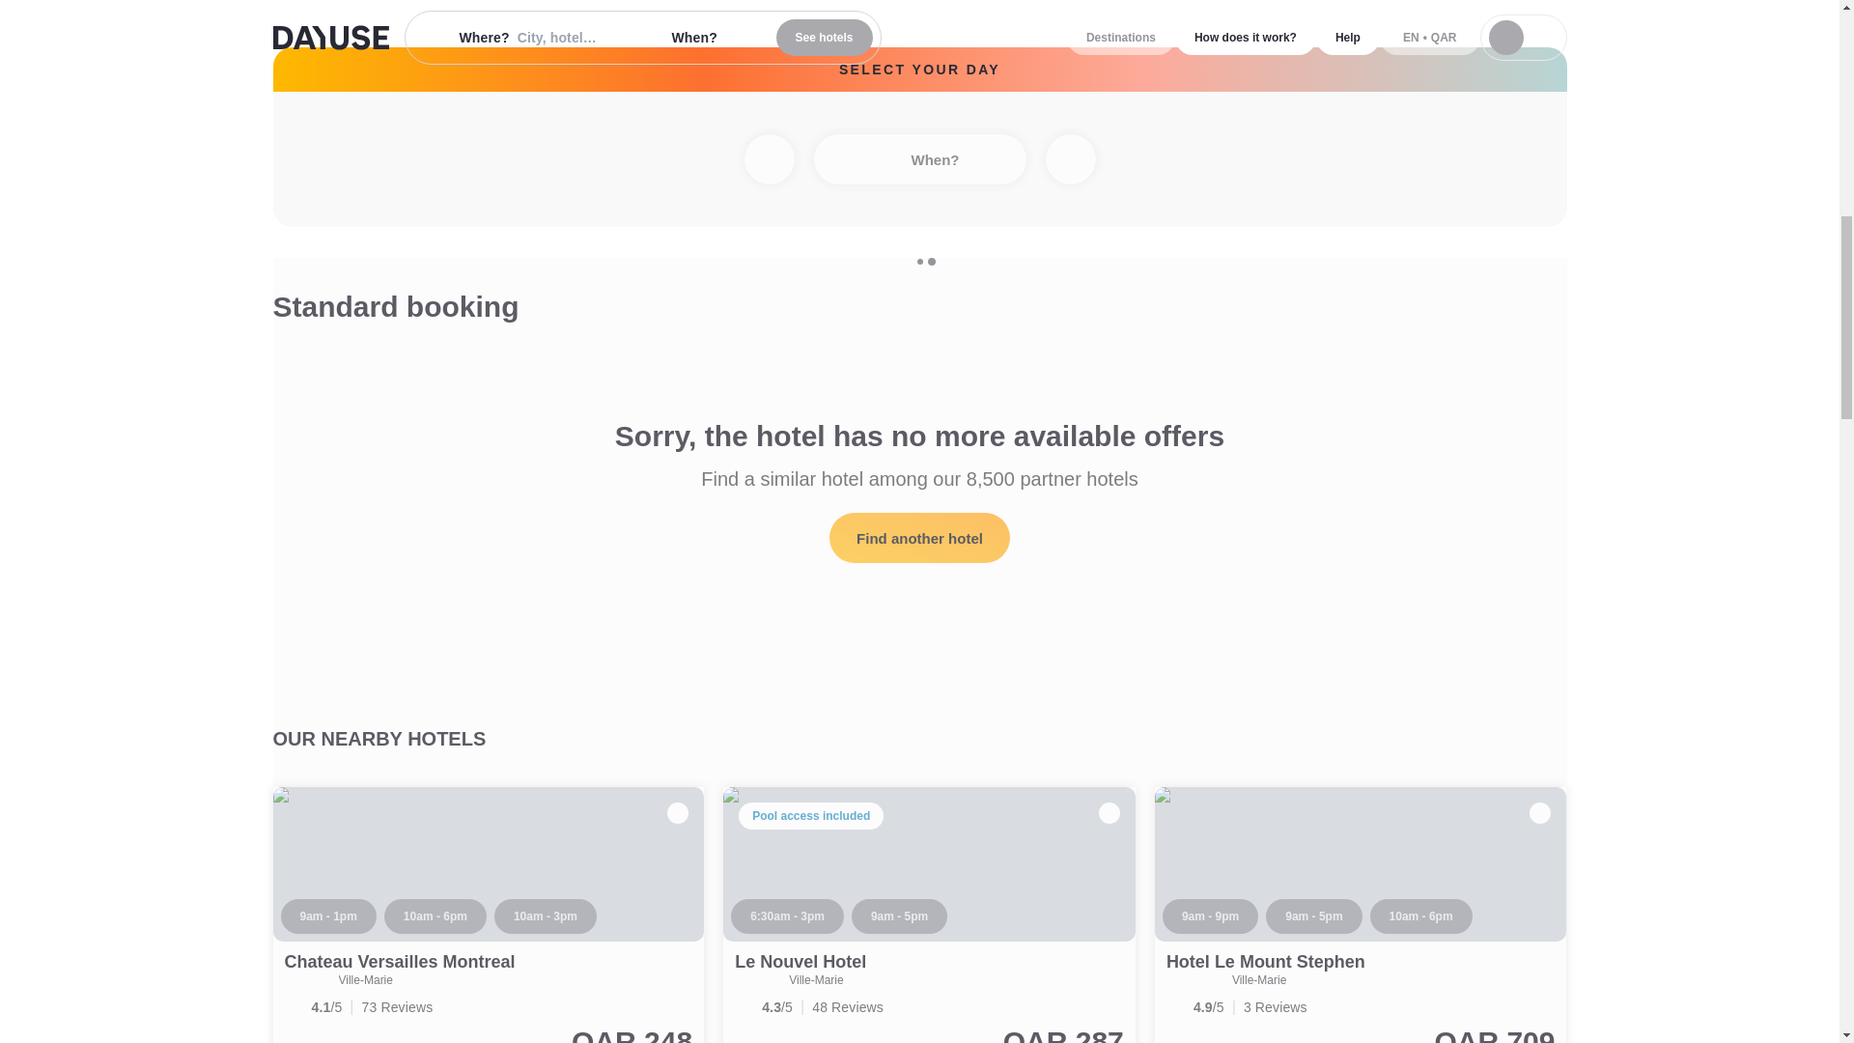 This screenshot has width=1854, height=1043. What do you see at coordinates (435, 916) in the screenshot?
I see `10am - 6pm` at bounding box center [435, 916].